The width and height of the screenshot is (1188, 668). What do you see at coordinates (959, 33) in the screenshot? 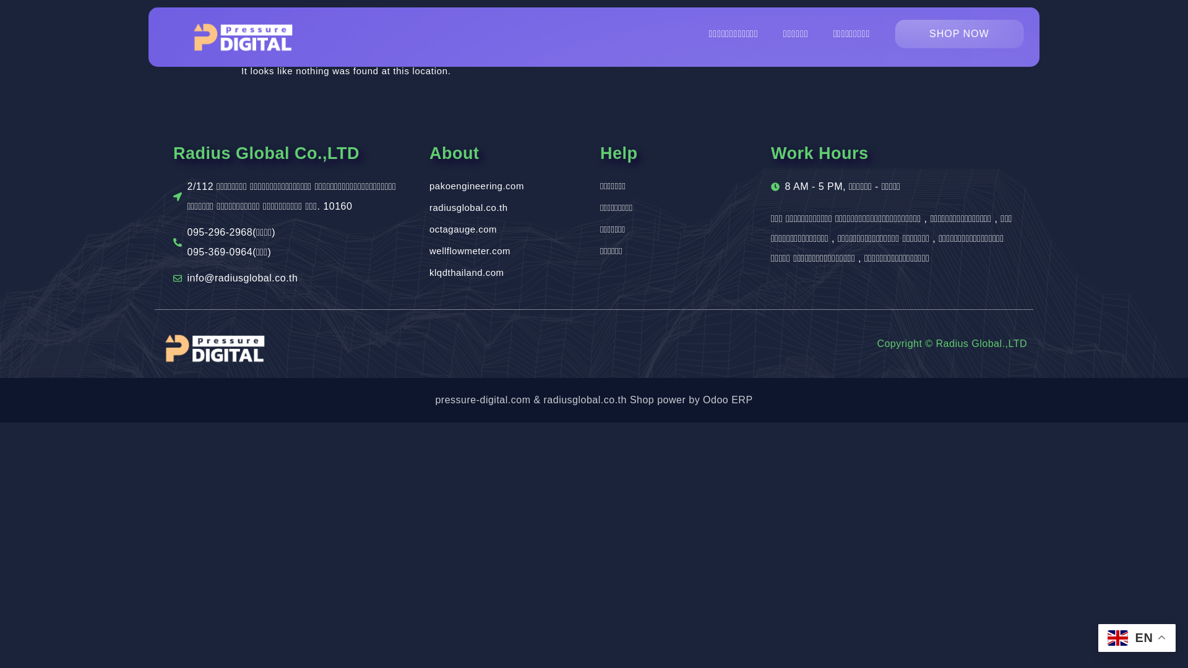
I see `SHOP NOW` at bounding box center [959, 33].